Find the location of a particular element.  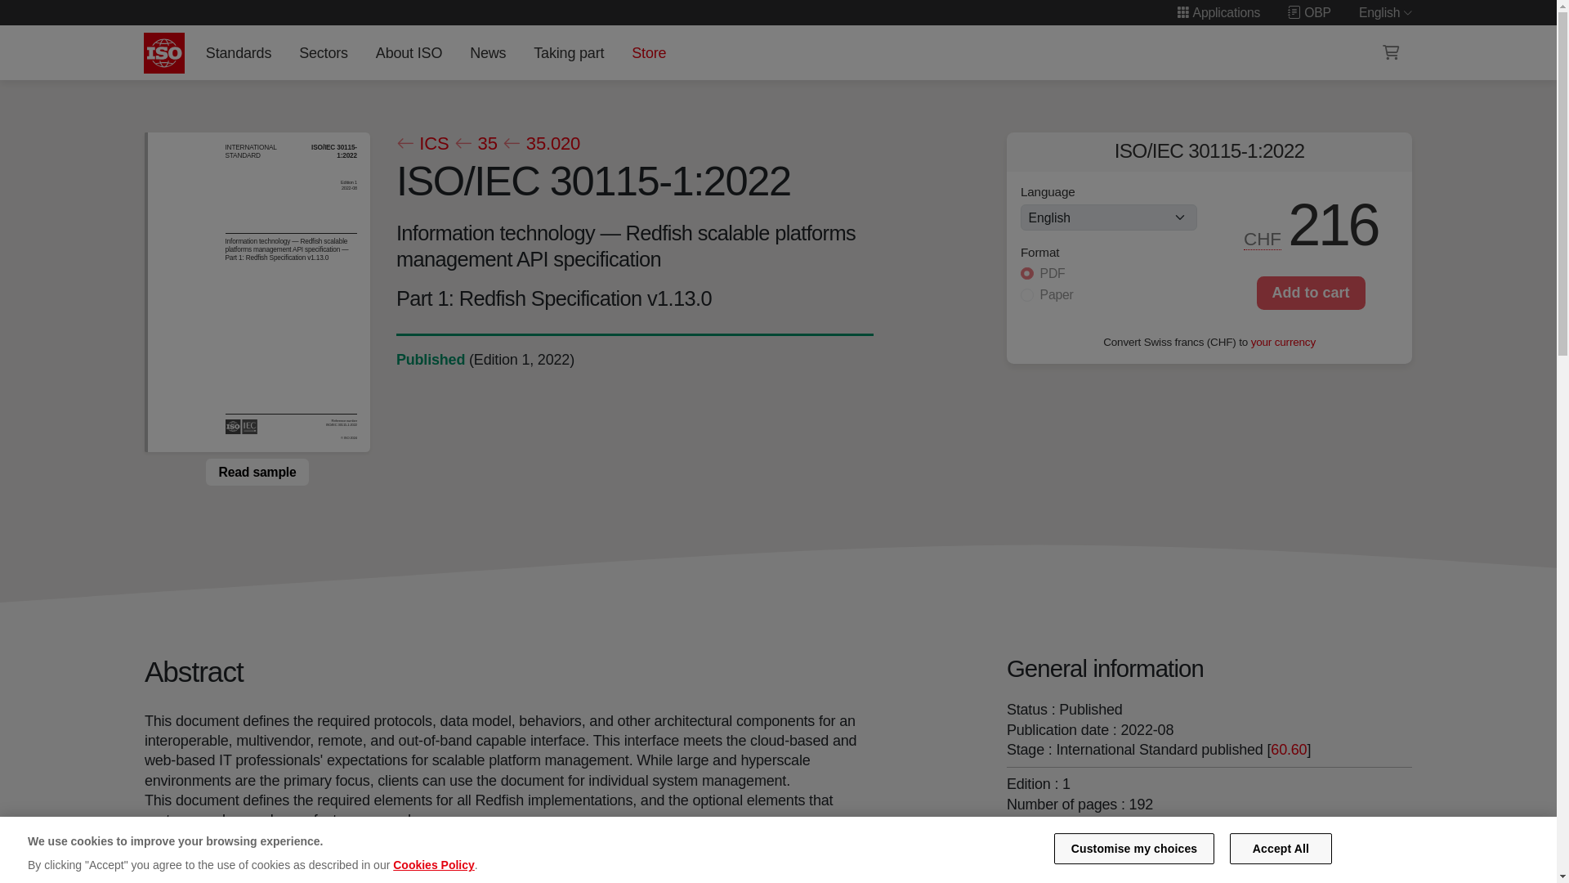

Life cycle is located at coordinates (430, 360).